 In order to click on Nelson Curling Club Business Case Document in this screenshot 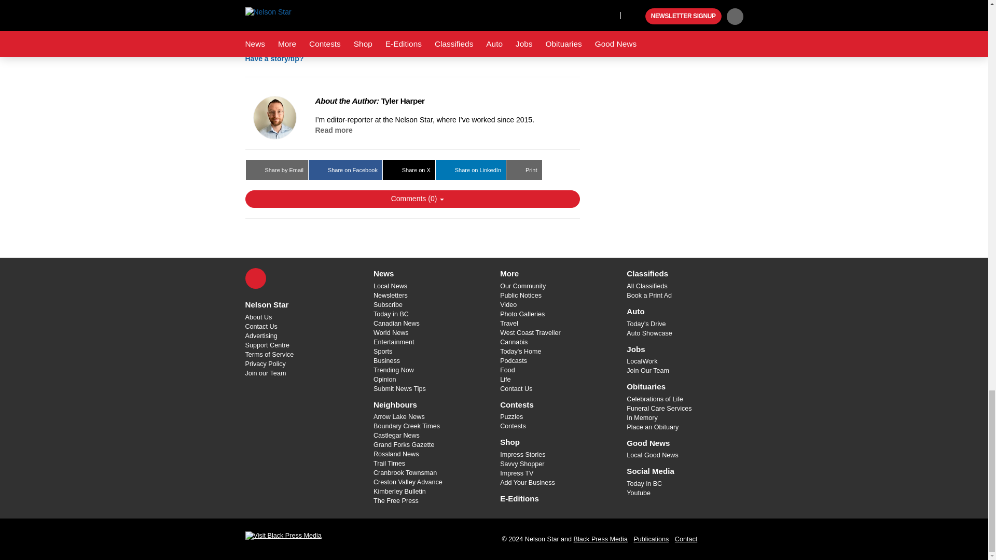, I will do `click(412, 13)`.